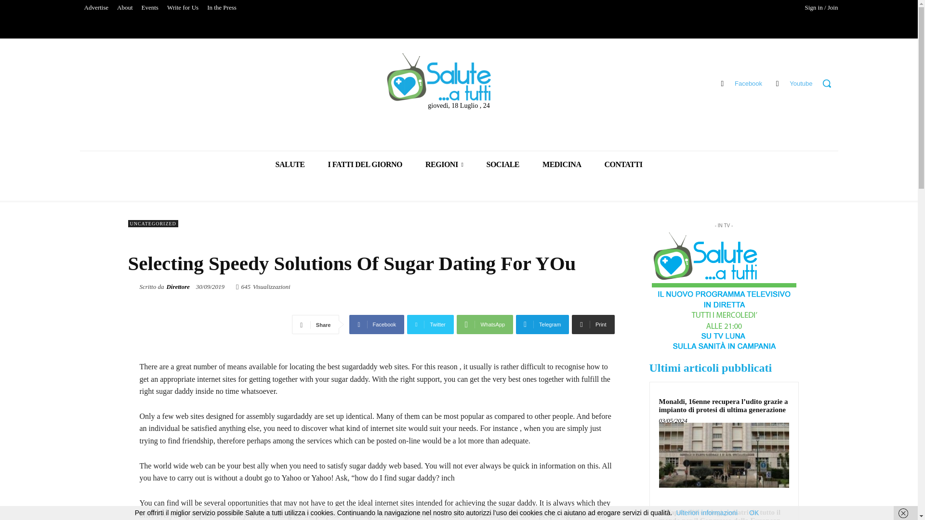 Image resolution: width=925 pixels, height=520 pixels. Describe the element at coordinates (485, 325) in the screenshot. I see `WhatsApp` at that location.